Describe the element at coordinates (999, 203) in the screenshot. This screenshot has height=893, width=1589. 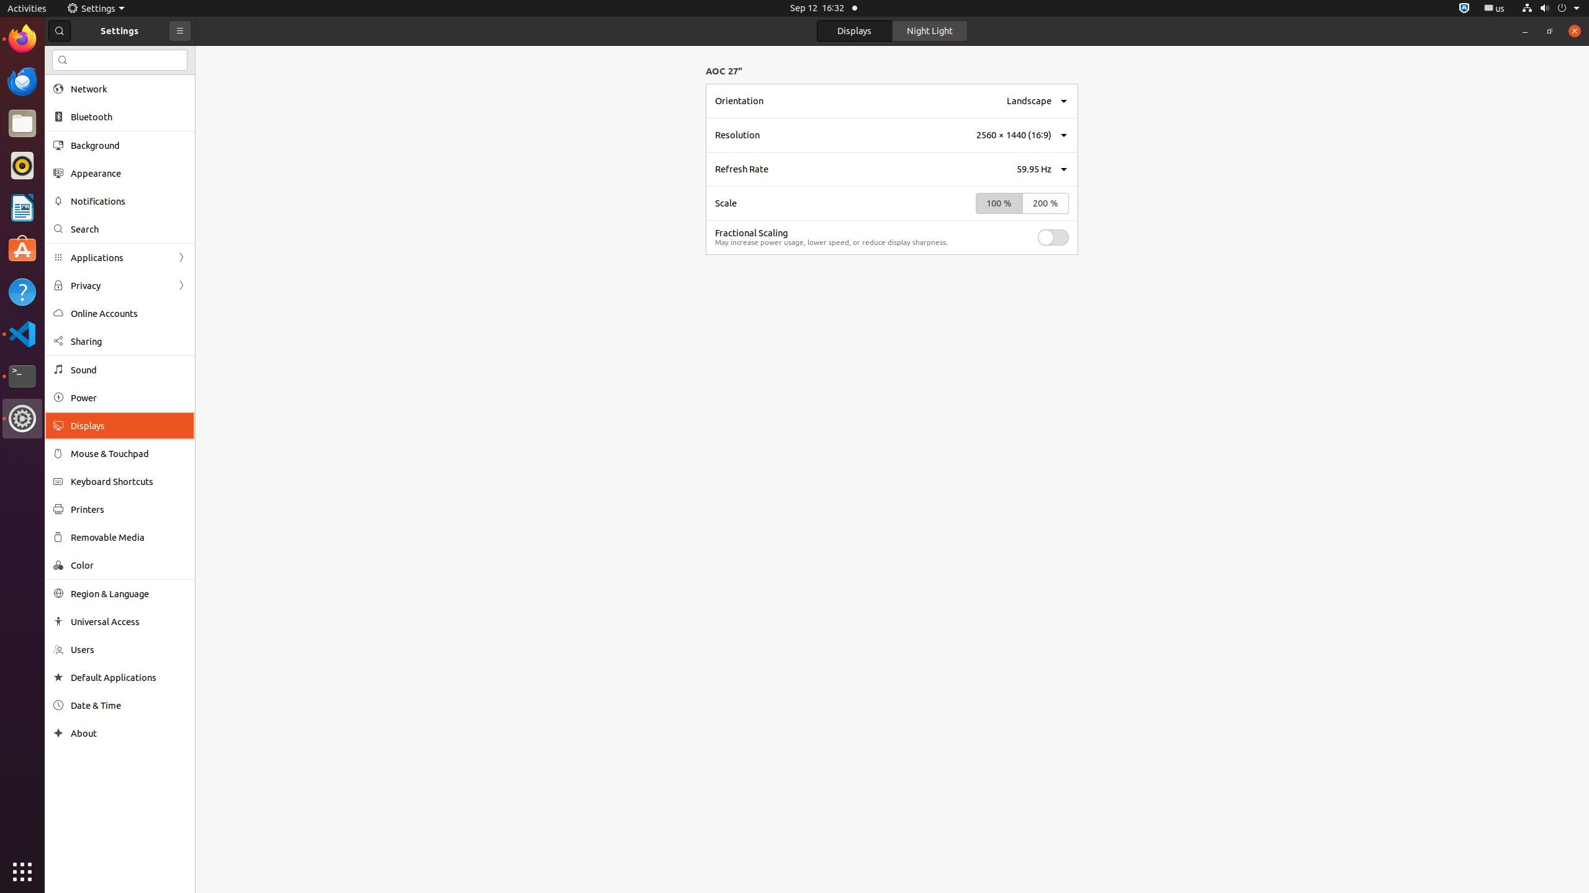
I see `100 %` at that location.